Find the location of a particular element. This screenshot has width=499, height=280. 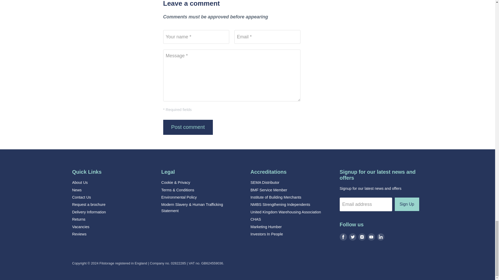

LinkedIn is located at coordinates (380, 237).